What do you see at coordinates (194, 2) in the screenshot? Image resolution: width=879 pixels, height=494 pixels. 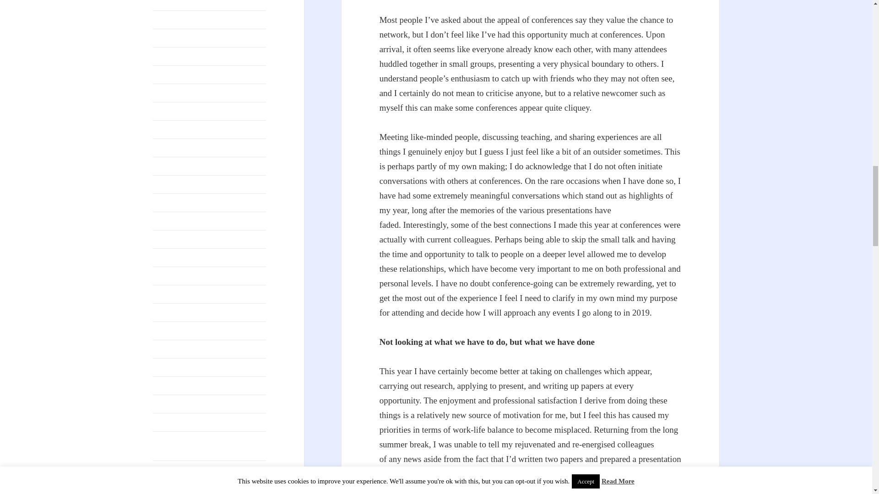 I see `Connections and Influences` at bounding box center [194, 2].